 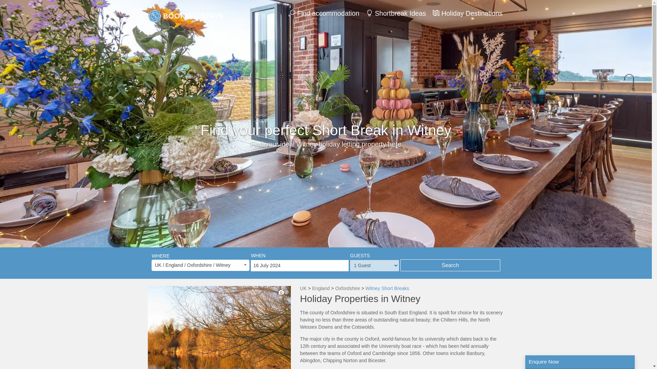 What do you see at coordinates (348, 288) in the screenshot?
I see `Explore properties in Oxfordshire` at bounding box center [348, 288].